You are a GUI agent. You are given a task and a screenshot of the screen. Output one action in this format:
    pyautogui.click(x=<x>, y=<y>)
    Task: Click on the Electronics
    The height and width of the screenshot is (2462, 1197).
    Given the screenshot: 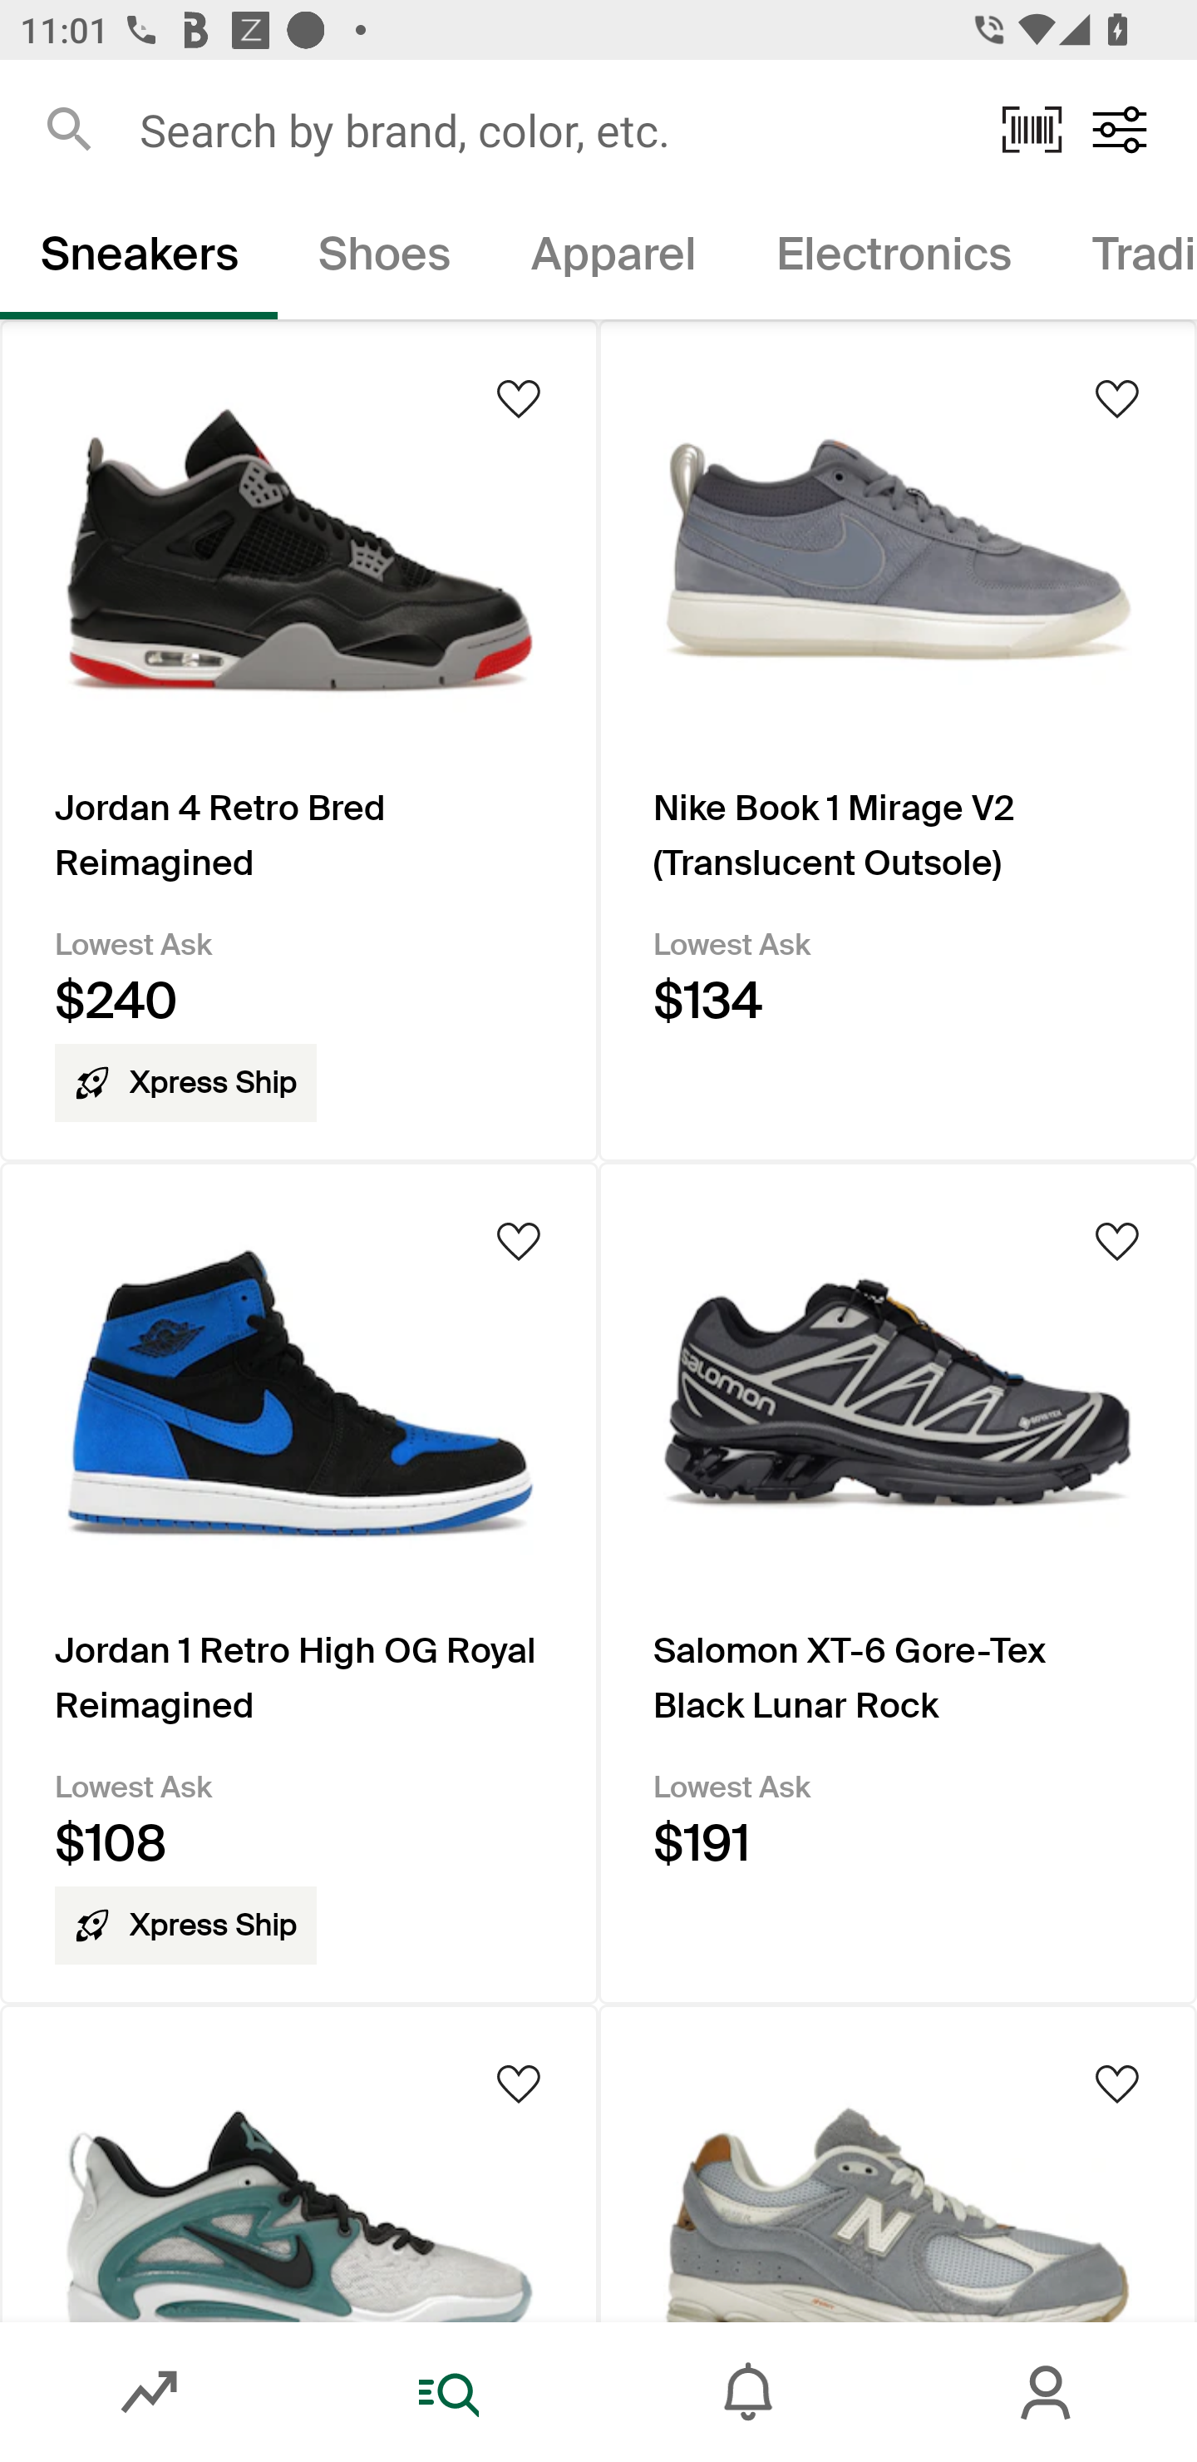 What is the action you would take?
    pyautogui.click(x=893, y=260)
    